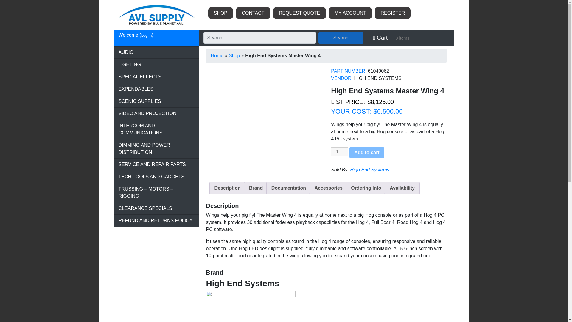 This screenshot has height=322, width=572. Describe the element at coordinates (350, 13) in the screenshot. I see `My Account` at that location.